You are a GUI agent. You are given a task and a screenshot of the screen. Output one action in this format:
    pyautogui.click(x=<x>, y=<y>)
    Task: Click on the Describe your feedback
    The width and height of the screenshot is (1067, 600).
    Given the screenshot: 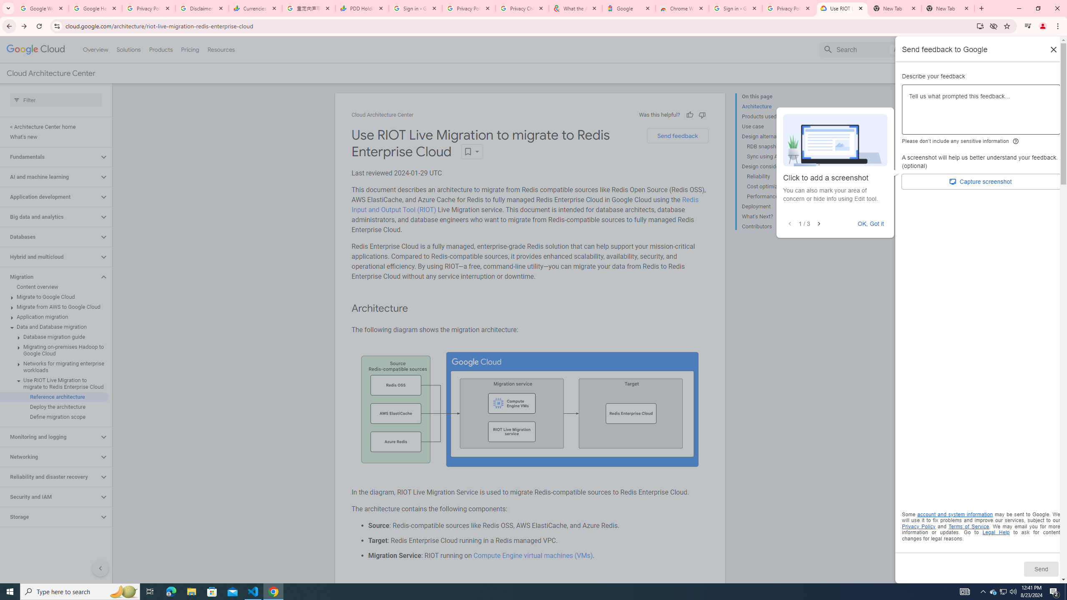 What is the action you would take?
    pyautogui.click(x=981, y=112)
    